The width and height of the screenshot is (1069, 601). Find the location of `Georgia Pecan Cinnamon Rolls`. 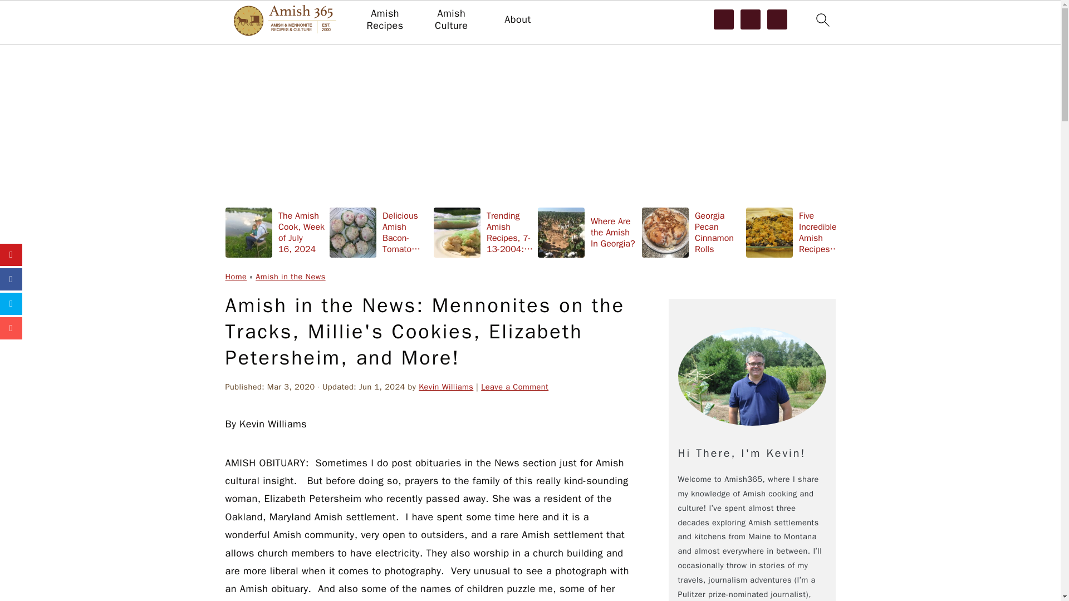

Georgia Pecan Cinnamon Rolls is located at coordinates (692, 232).